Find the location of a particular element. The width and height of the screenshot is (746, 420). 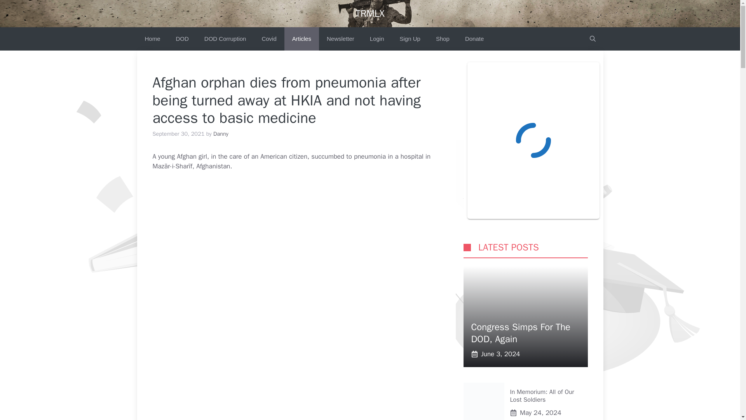

DOD is located at coordinates (183, 39).